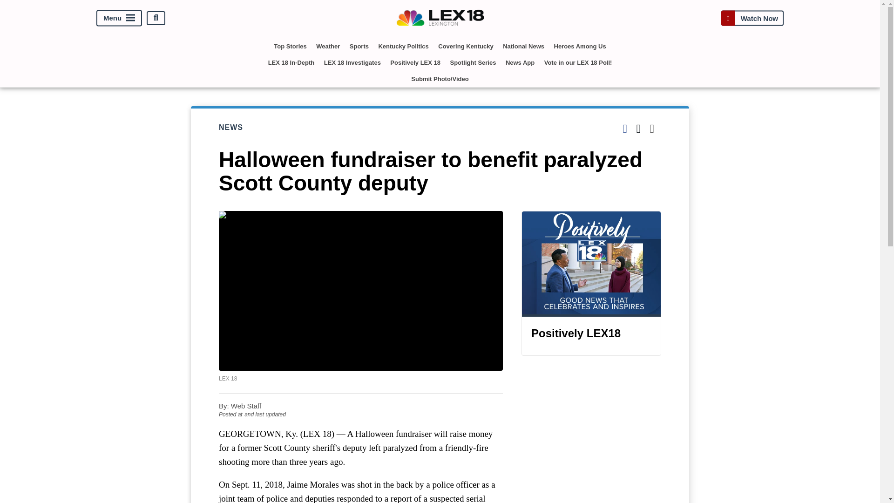  Describe the element at coordinates (752, 18) in the screenshot. I see `Watch Now` at that location.